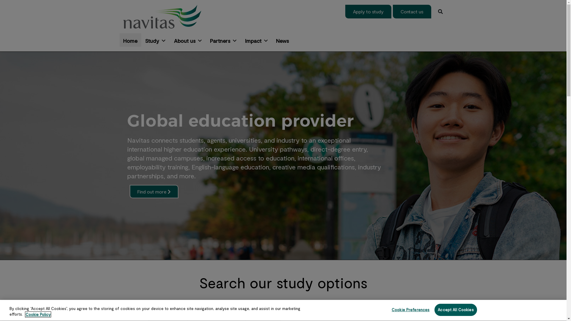 This screenshot has width=571, height=321. I want to click on Apply to study, so click(368, 12).